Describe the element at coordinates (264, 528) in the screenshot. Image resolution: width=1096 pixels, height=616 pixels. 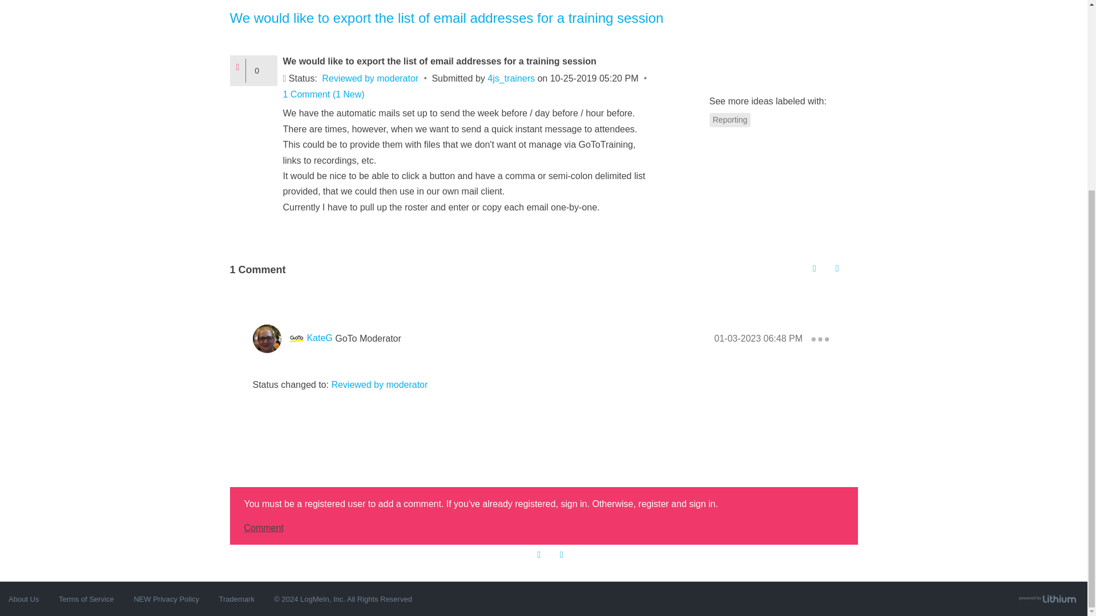
I see `Comment` at that location.